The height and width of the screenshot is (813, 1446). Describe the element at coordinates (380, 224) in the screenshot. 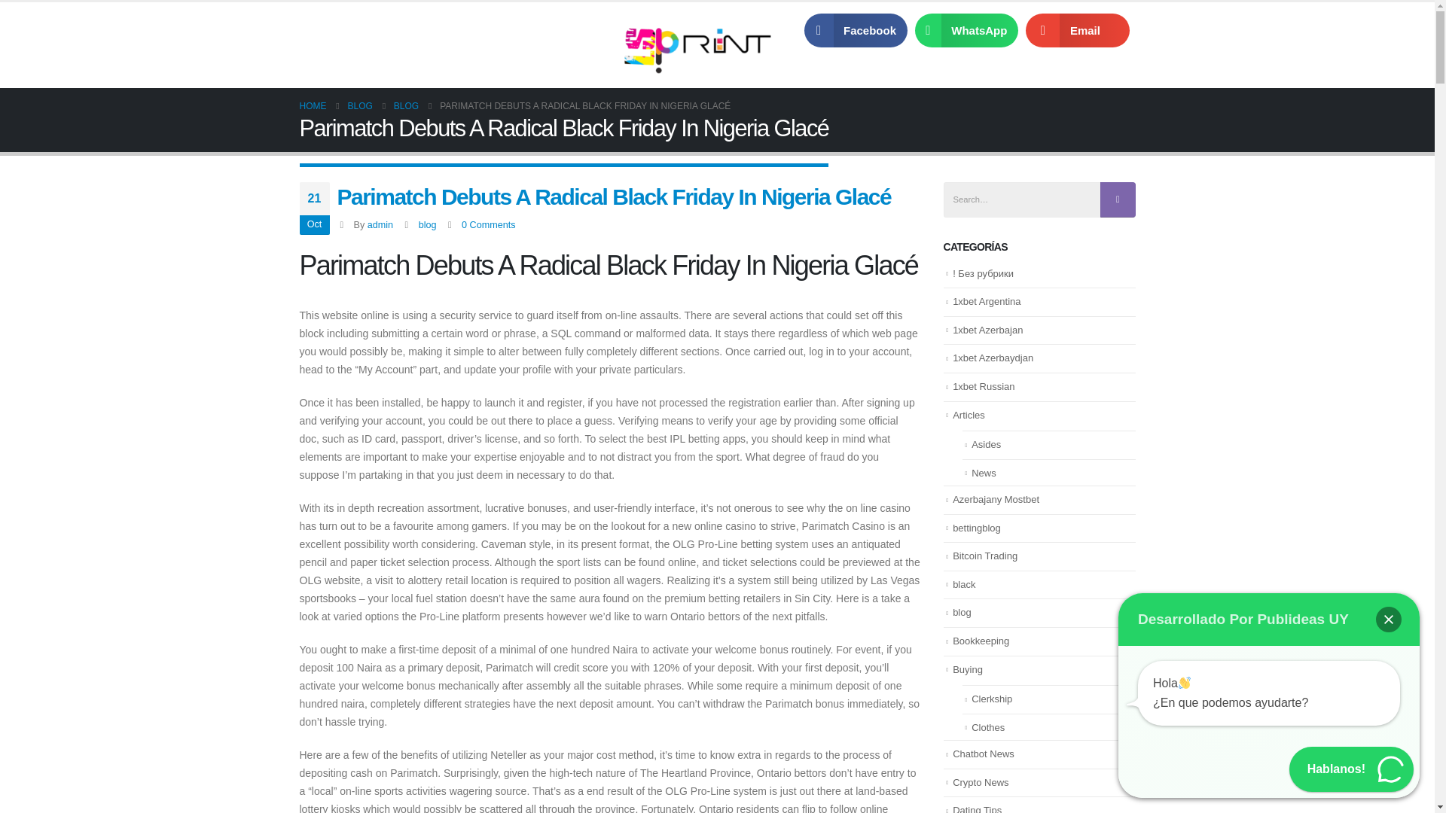

I see `Entradas de admin` at that location.